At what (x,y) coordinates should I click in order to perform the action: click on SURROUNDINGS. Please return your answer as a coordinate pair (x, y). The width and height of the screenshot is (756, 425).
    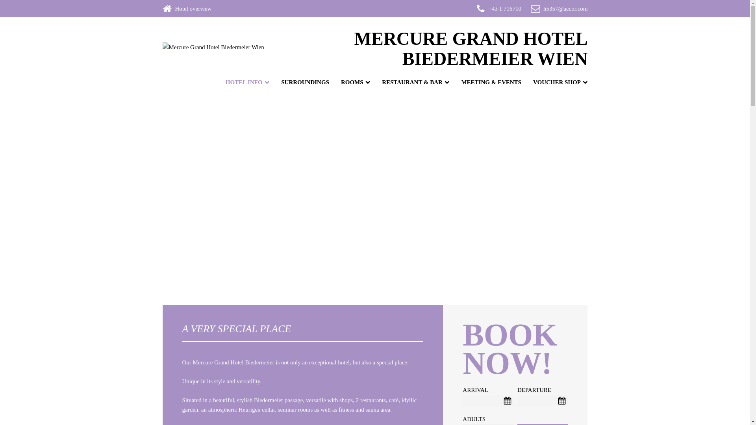
    Looking at the image, I should click on (303, 82).